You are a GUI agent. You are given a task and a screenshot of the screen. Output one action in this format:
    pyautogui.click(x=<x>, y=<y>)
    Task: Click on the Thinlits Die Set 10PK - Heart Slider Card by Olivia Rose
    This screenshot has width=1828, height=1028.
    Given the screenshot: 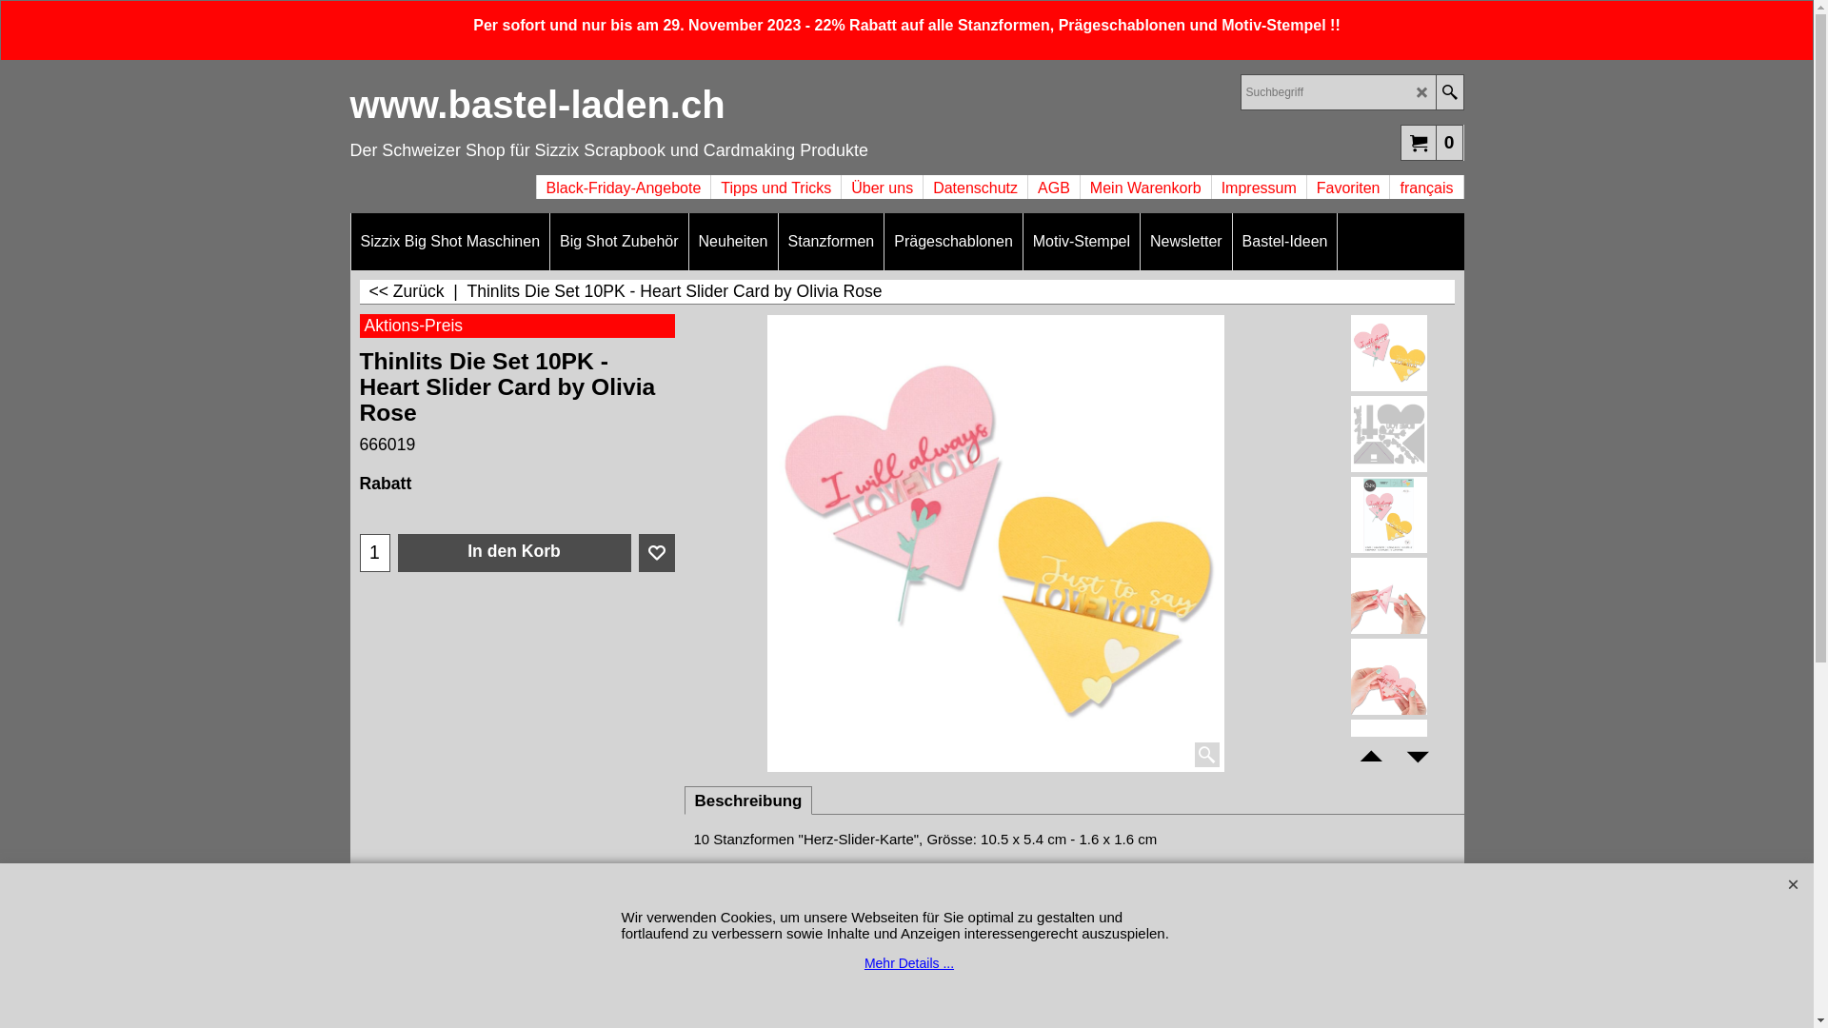 What is the action you would take?
    pyautogui.click(x=1388, y=677)
    